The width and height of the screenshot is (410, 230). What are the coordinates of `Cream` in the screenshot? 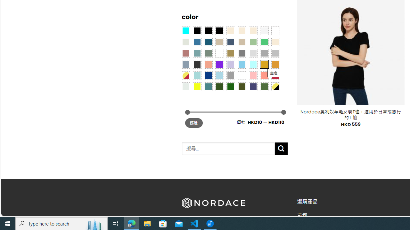 It's located at (253, 30).